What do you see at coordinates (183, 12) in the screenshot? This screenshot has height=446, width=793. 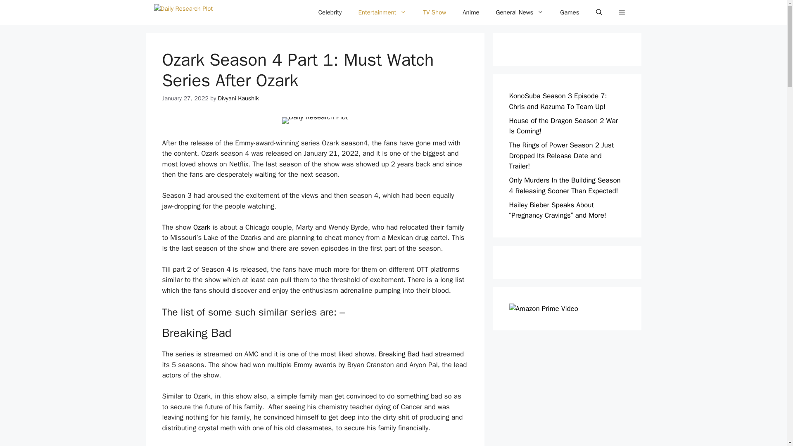 I see `Daily Research Plot` at bounding box center [183, 12].